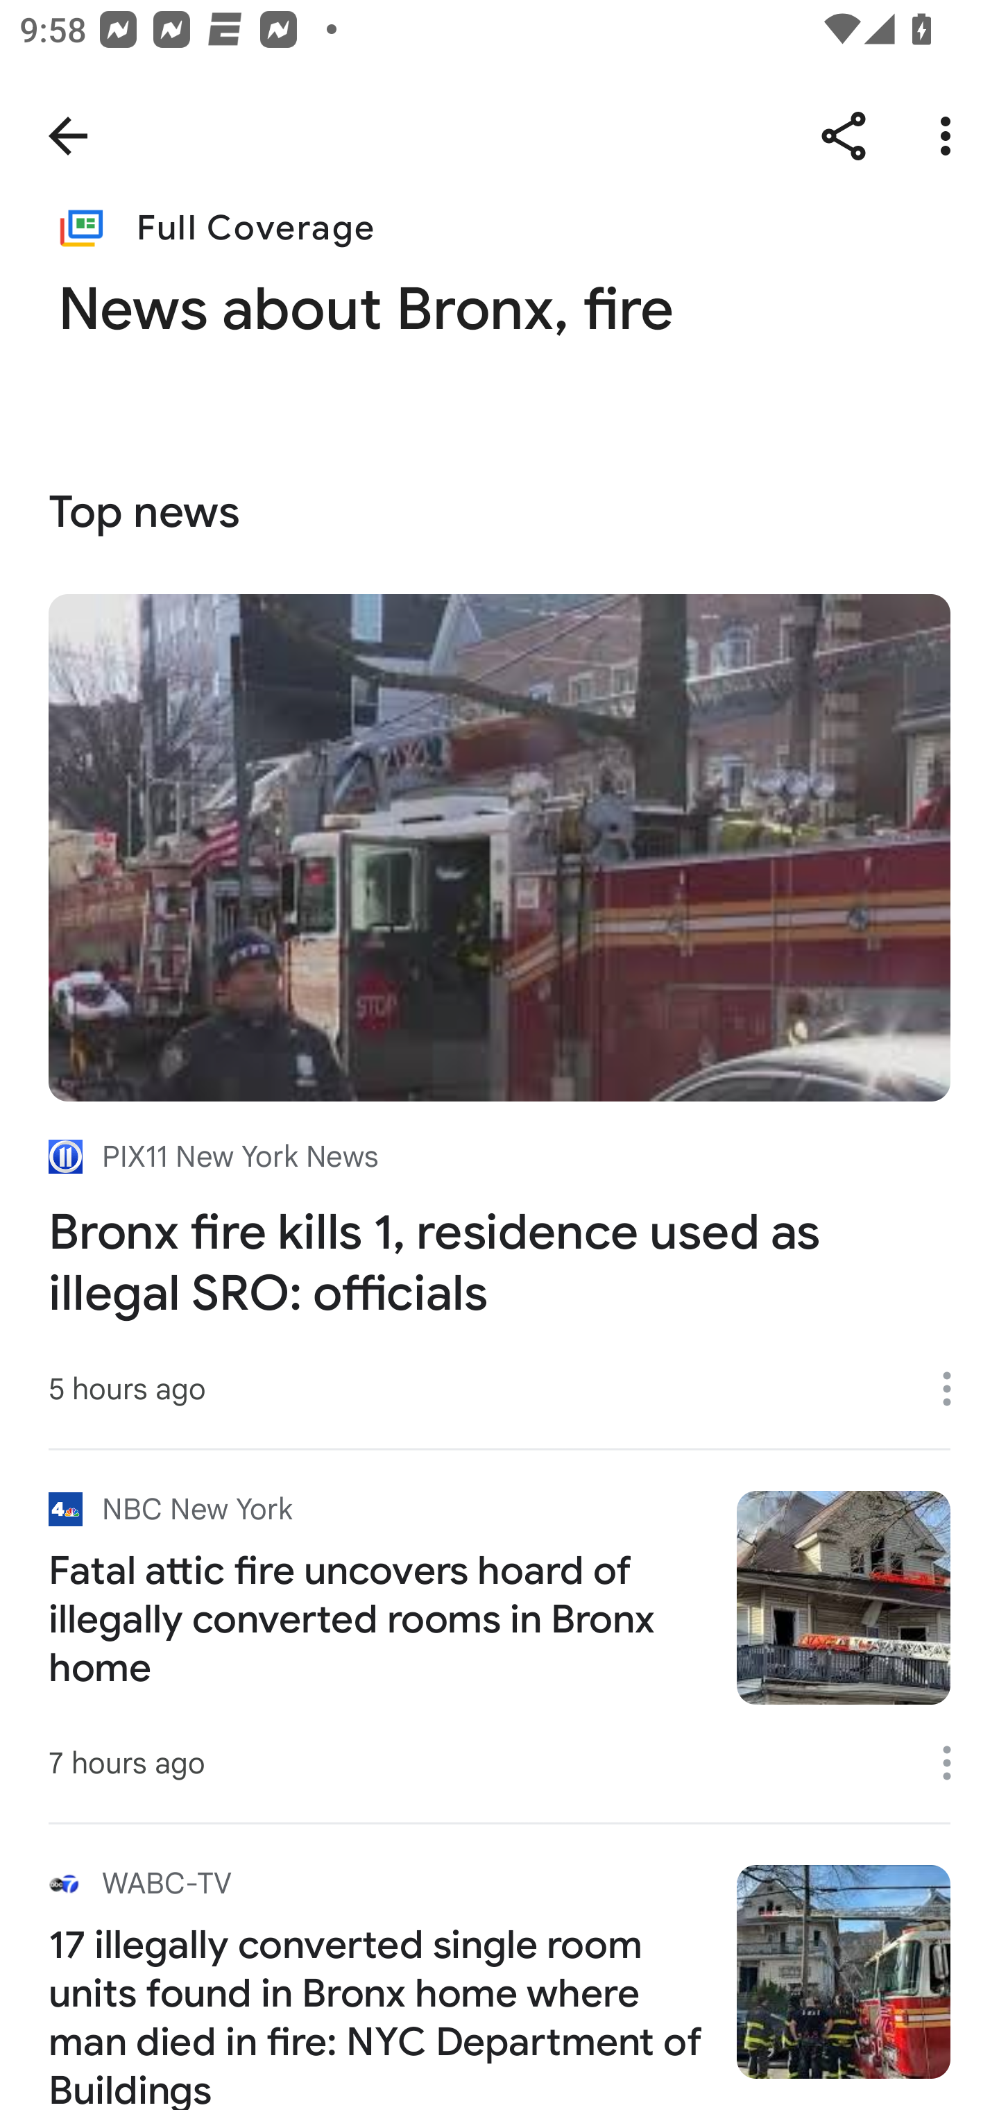 This screenshot has width=999, height=2110. What do you see at coordinates (956, 1390) in the screenshot?
I see `More options` at bounding box center [956, 1390].